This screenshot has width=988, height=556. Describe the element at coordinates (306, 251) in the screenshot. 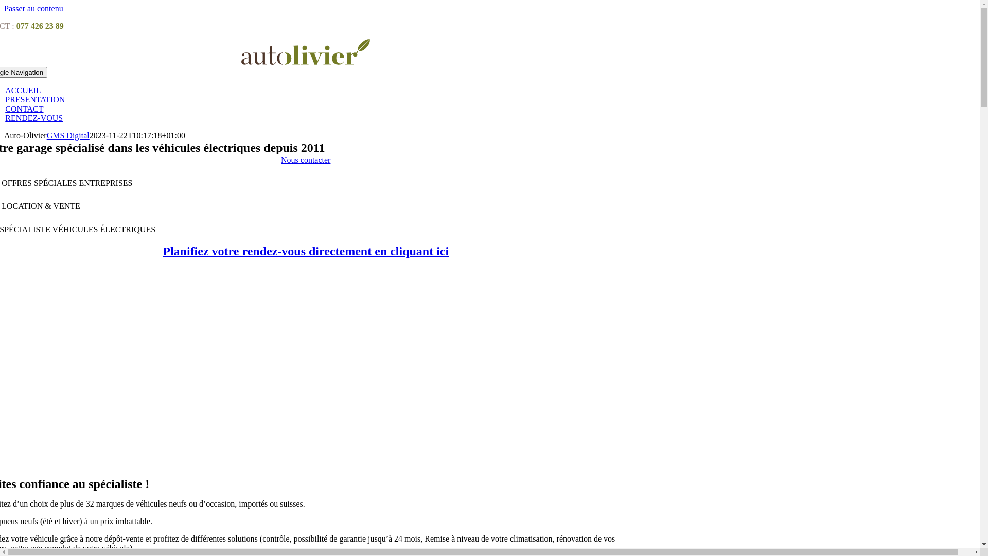

I see `Planifiez votre rendez-vous directement en cliquant ici` at that location.